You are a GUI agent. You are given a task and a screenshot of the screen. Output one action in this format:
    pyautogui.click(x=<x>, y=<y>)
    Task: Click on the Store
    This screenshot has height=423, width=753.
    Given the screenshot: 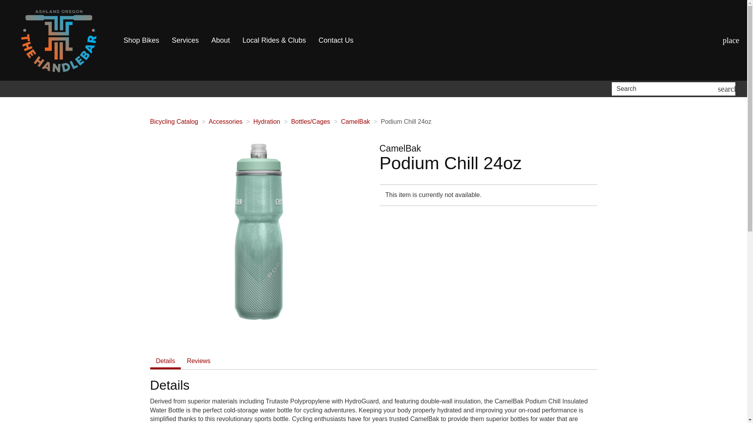 What is the action you would take?
    pyautogui.click(x=731, y=40)
    